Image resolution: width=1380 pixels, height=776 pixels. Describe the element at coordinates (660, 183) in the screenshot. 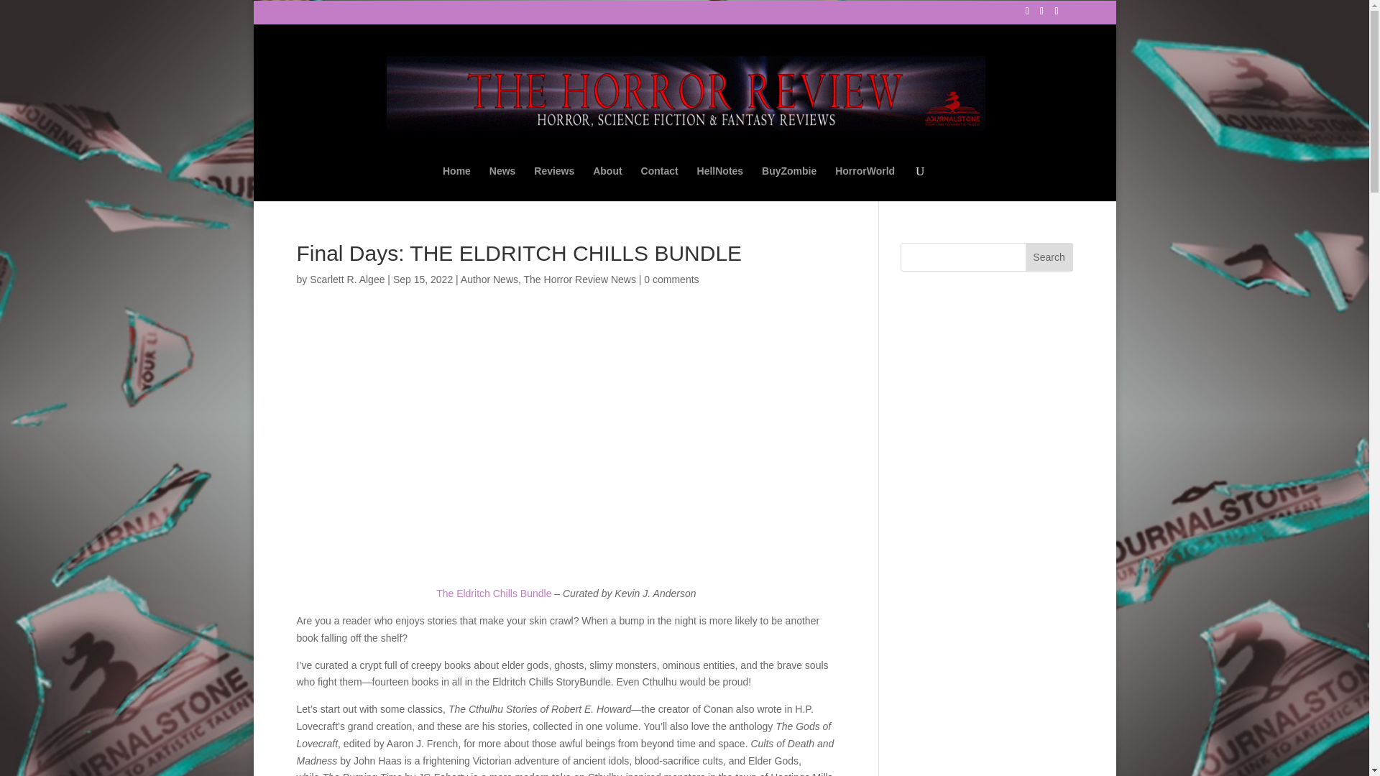

I see `Contact` at that location.